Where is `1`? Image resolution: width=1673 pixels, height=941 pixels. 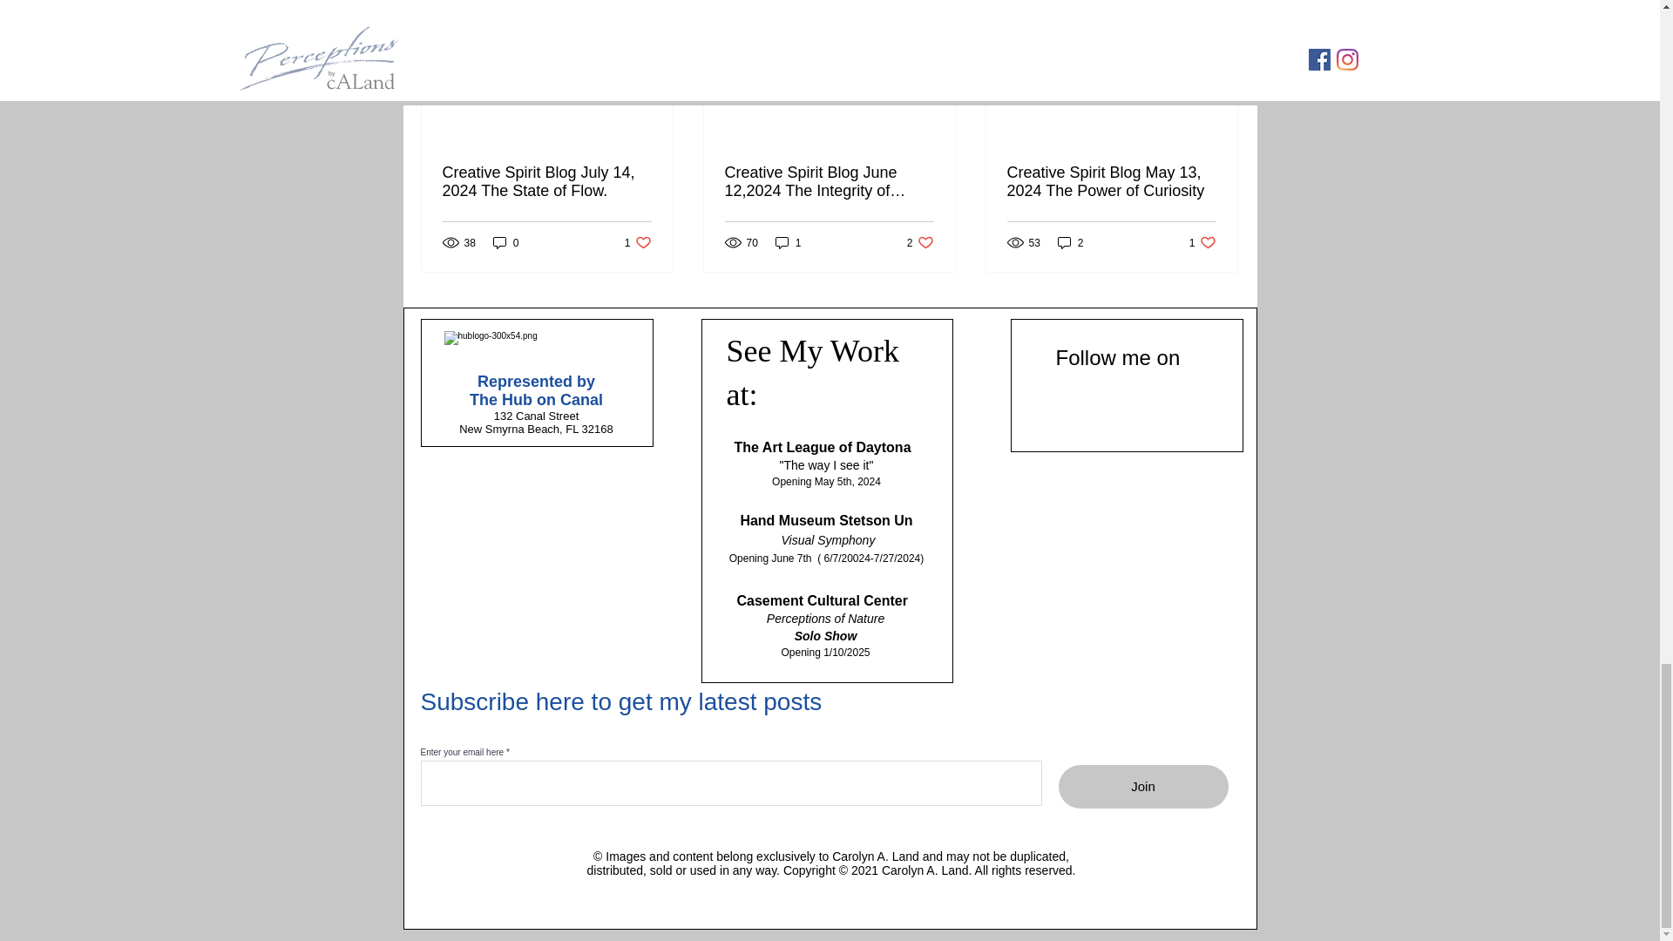
1 is located at coordinates (1111, 181).